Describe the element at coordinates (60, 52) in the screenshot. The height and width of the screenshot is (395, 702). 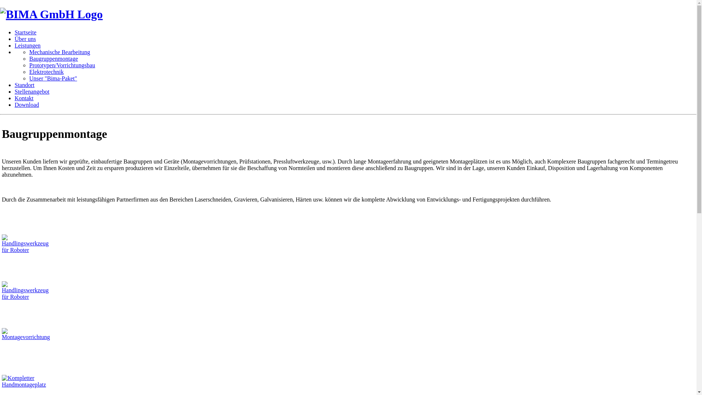
I see `Mechanische Bearbeitung` at that location.